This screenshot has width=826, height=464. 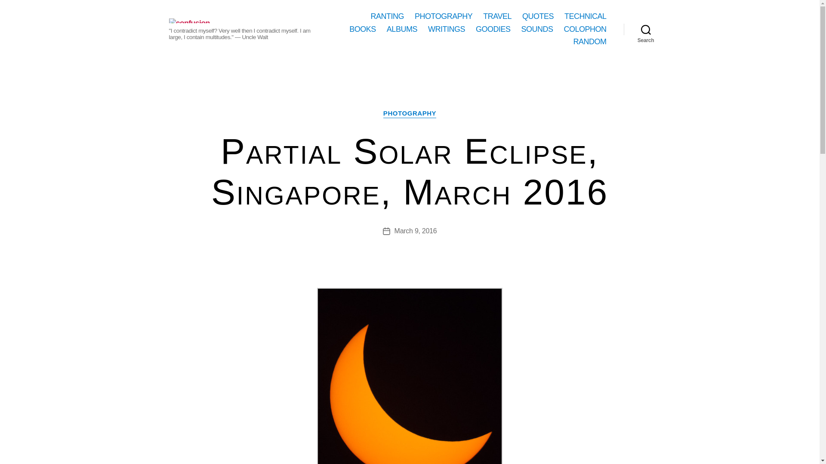 What do you see at coordinates (538, 16) in the screenshot?
I see `QUOTES` at bounding box center [538, 16].